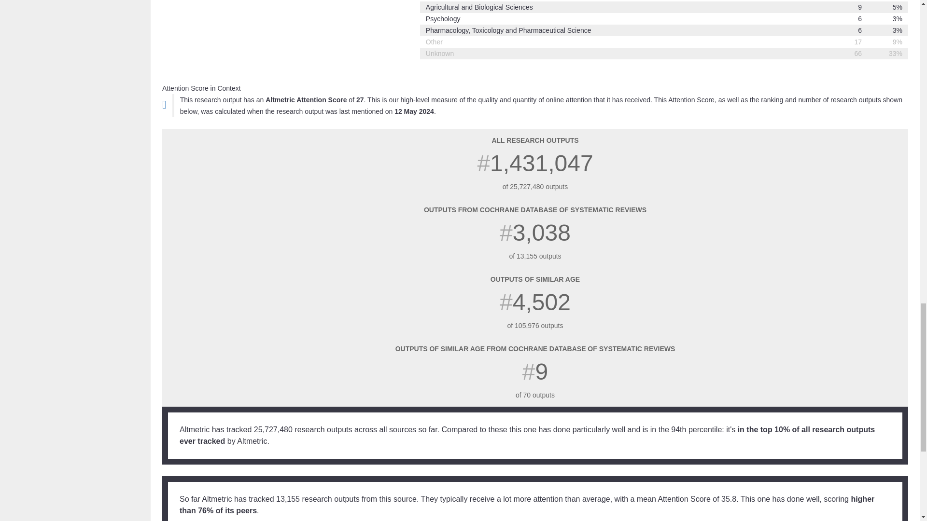 This screenshot has width=927, height=521. Describe the element at coordinates (164, 104) in the screenshot. I see `About this data` at that location.